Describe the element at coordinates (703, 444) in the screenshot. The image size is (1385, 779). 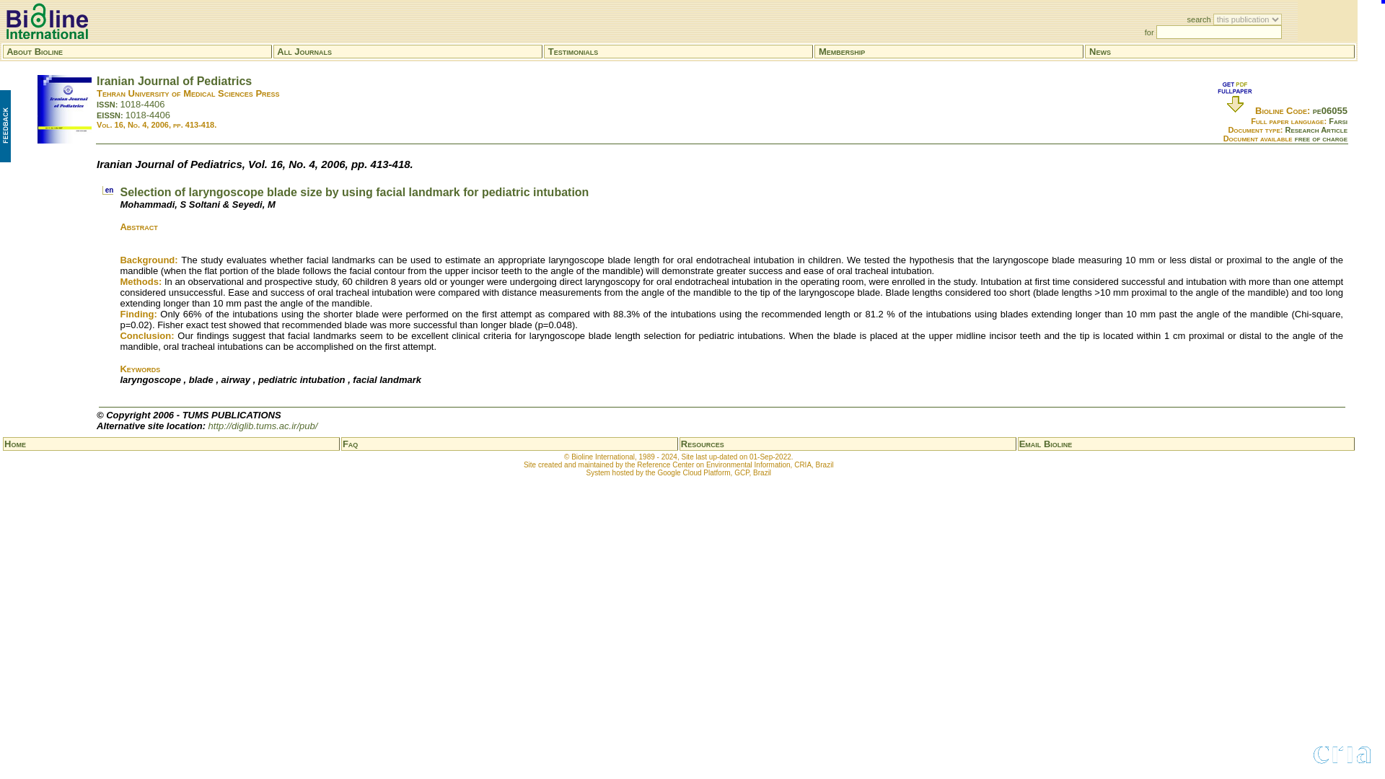
I see `Resources` at that location.